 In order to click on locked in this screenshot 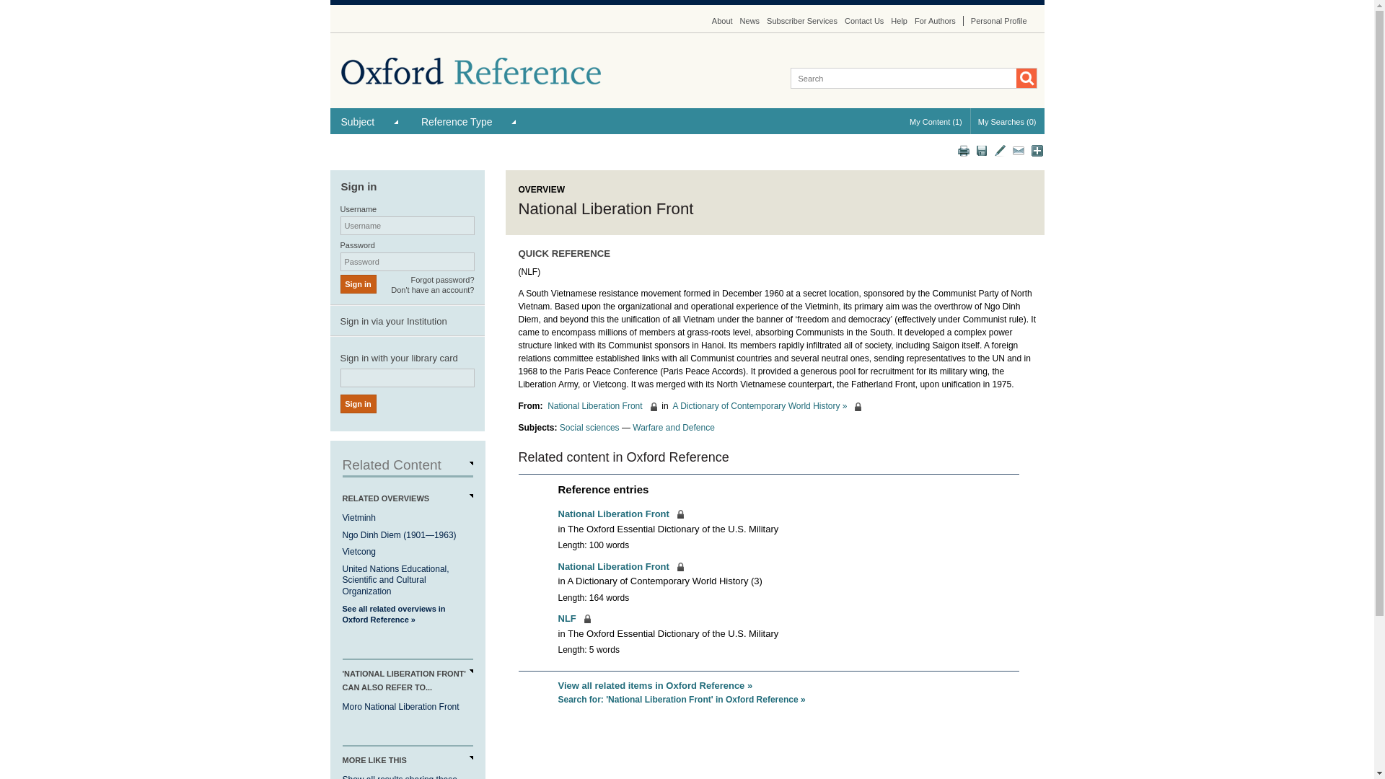, I will do `click(620, 565)`.